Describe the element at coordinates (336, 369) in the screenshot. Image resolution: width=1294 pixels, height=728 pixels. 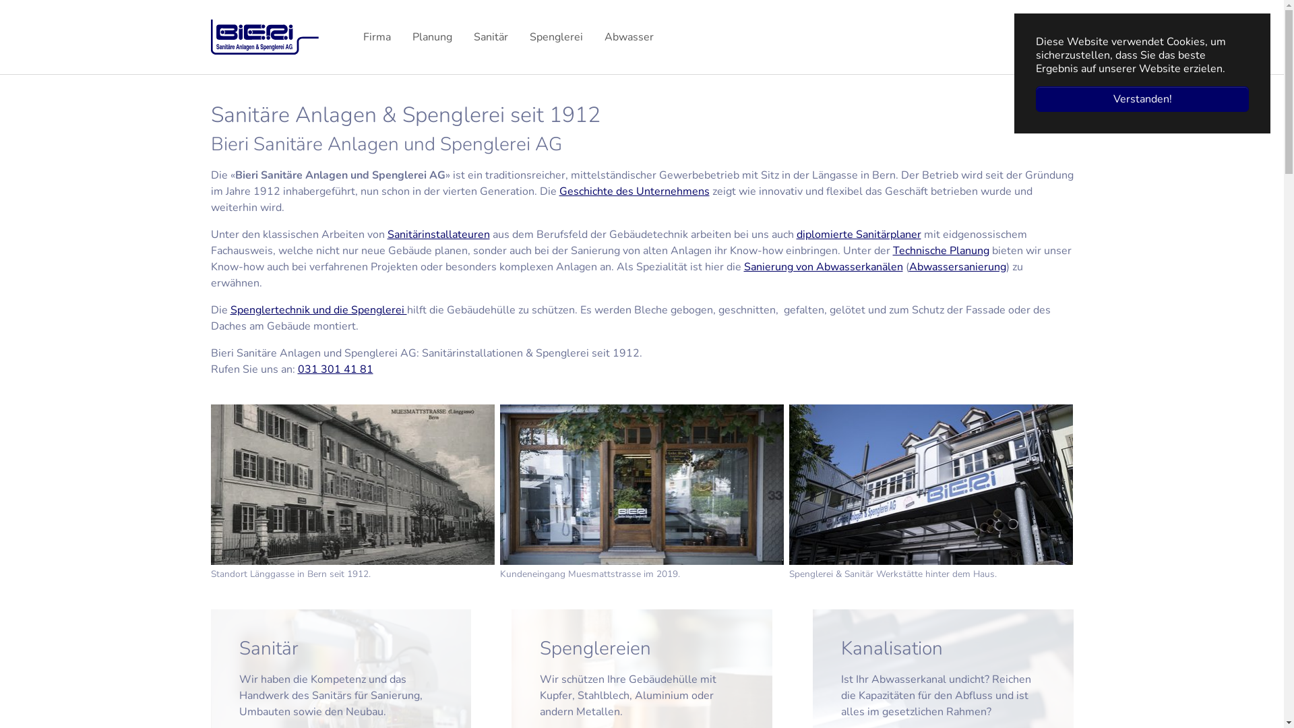
I see `031 301 41 81` at that location.